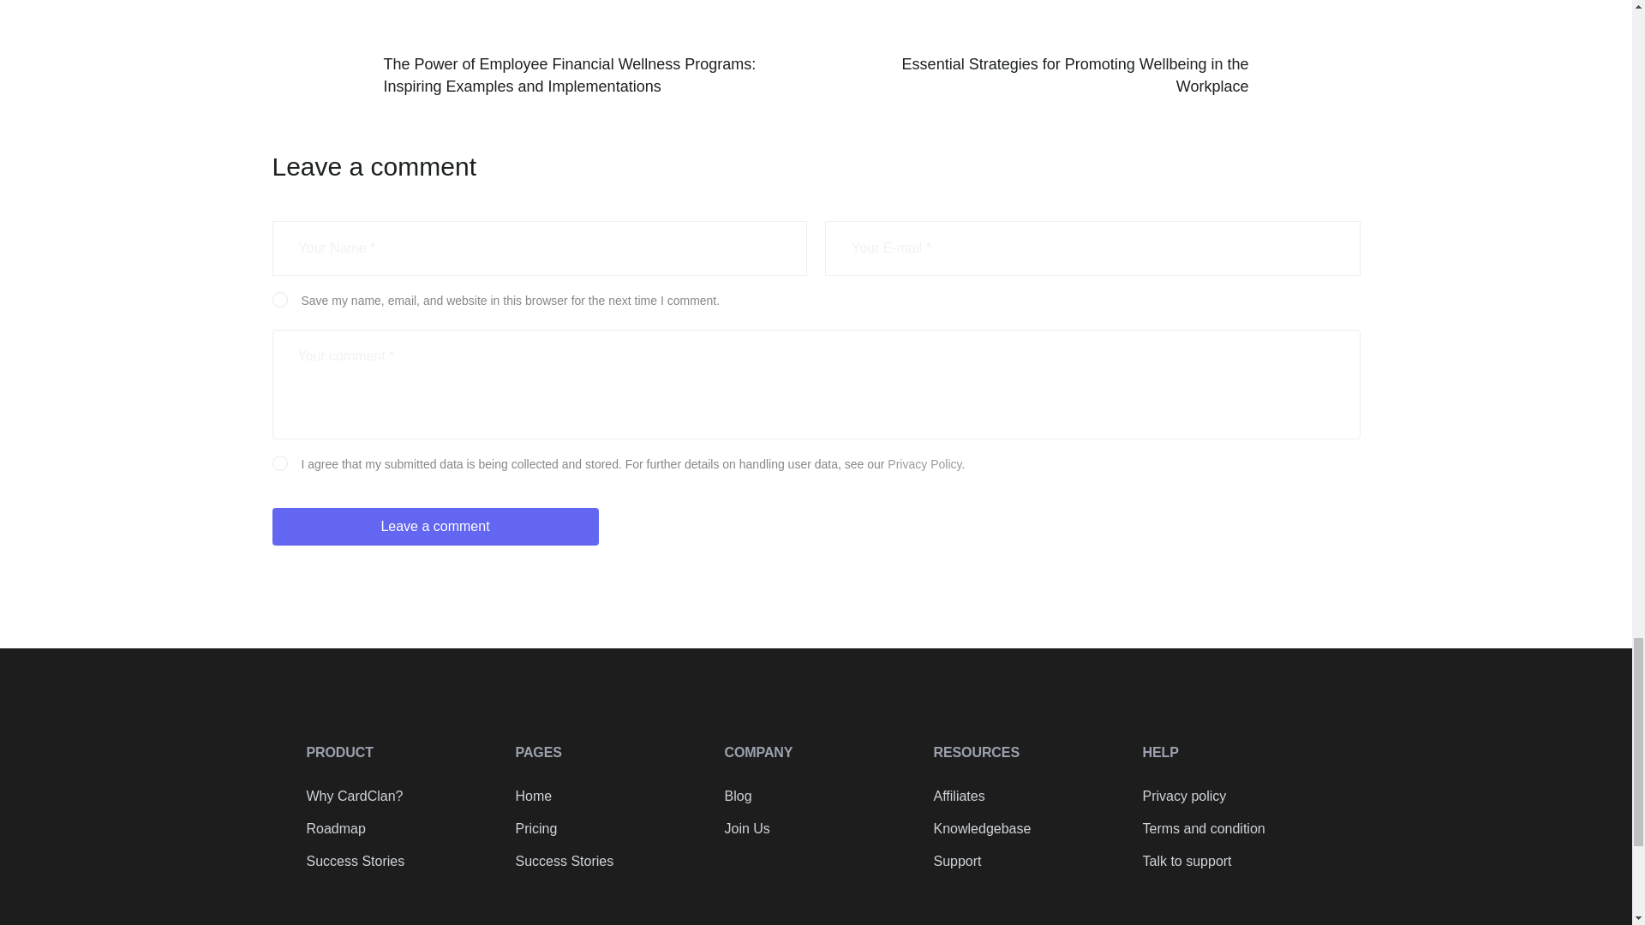  What do you see at coordinates (398, 797) in the screenshot?
I see `Why CardClan?` at bounding box center [398, 797].